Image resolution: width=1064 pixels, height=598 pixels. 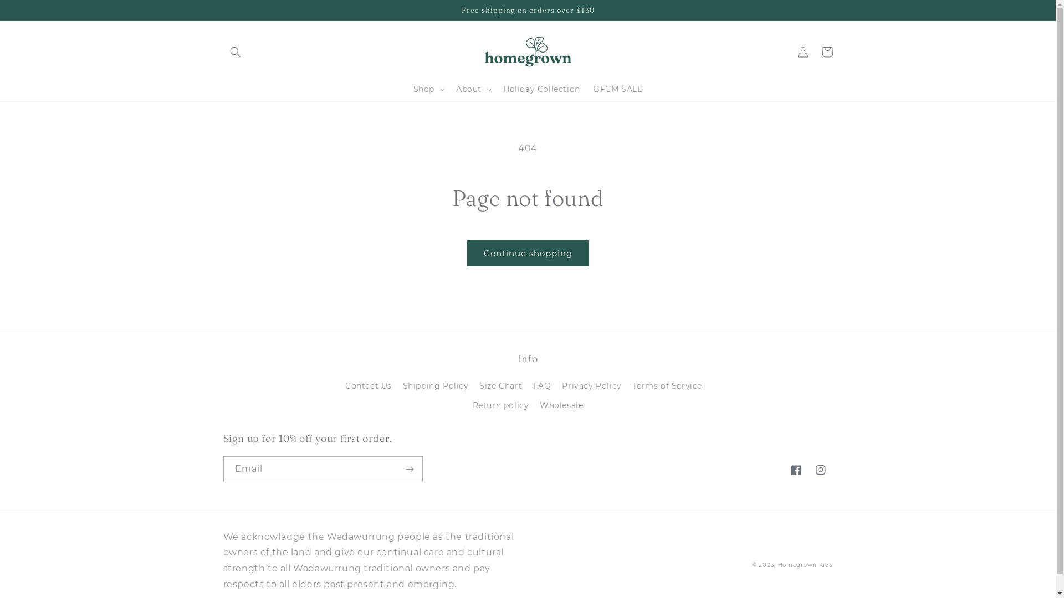 What do you see at coordinates (528, 254) in the screenshot?
I see `Continue shopping` at bounding box center [528, 254].